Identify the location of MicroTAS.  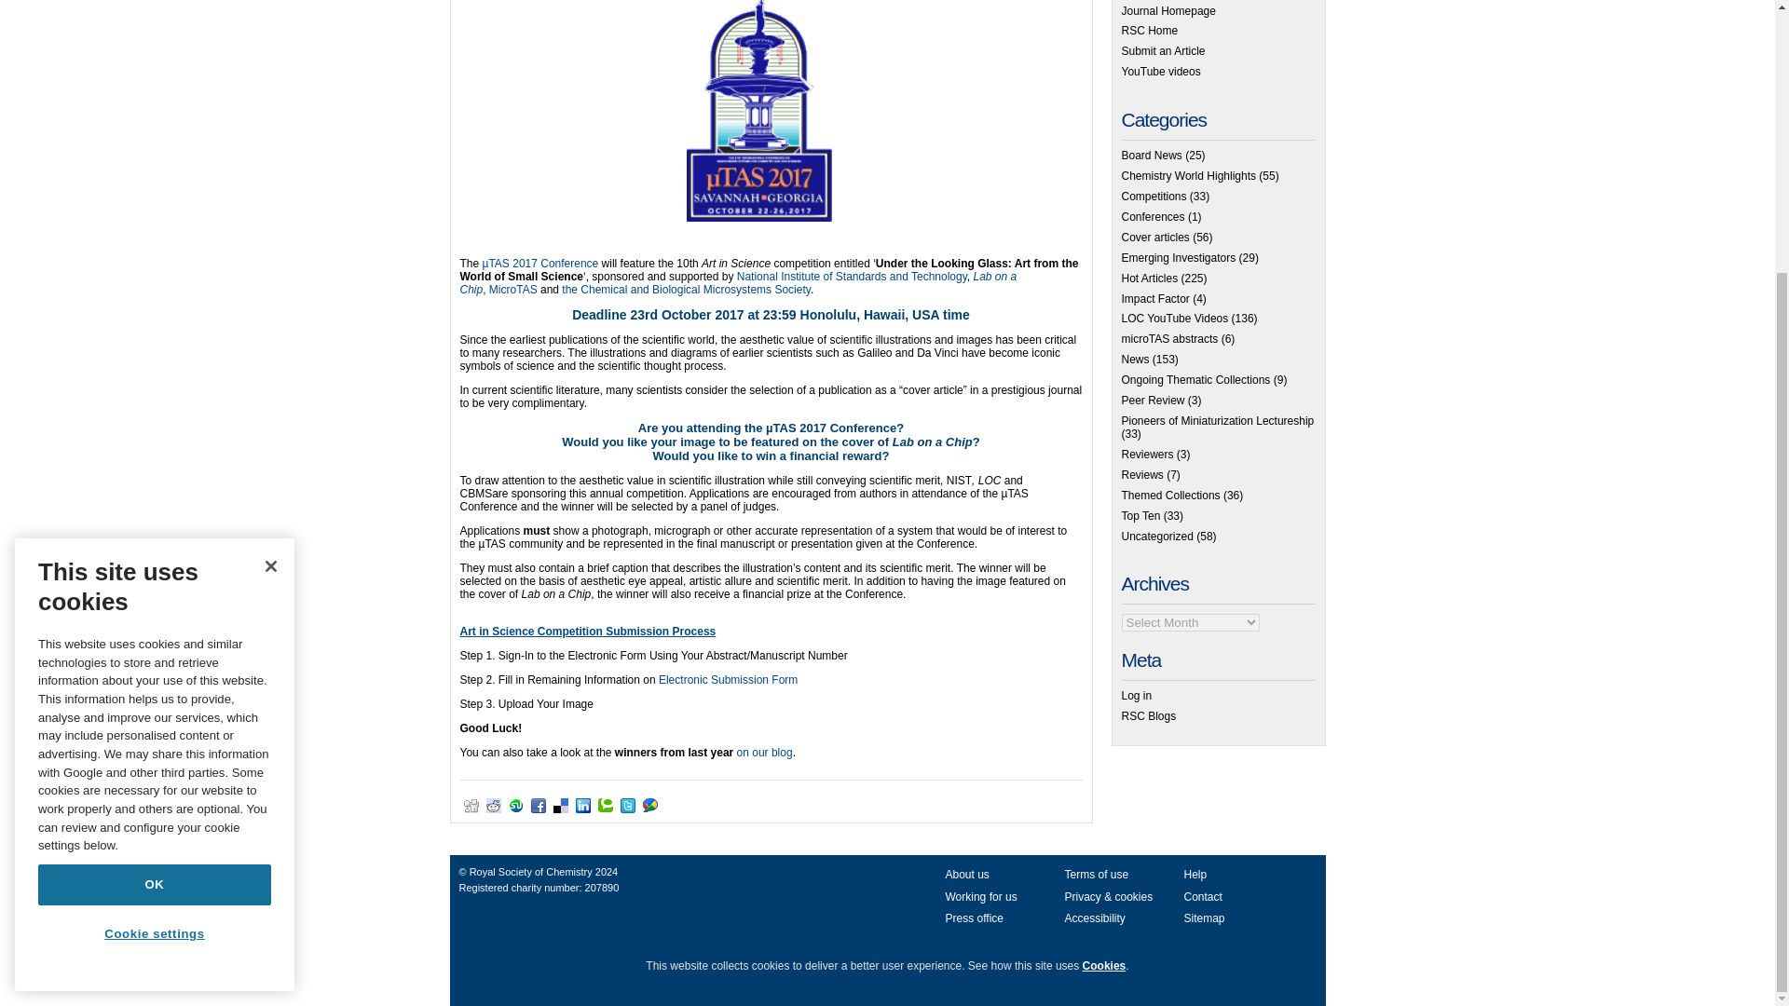
(512, 289).